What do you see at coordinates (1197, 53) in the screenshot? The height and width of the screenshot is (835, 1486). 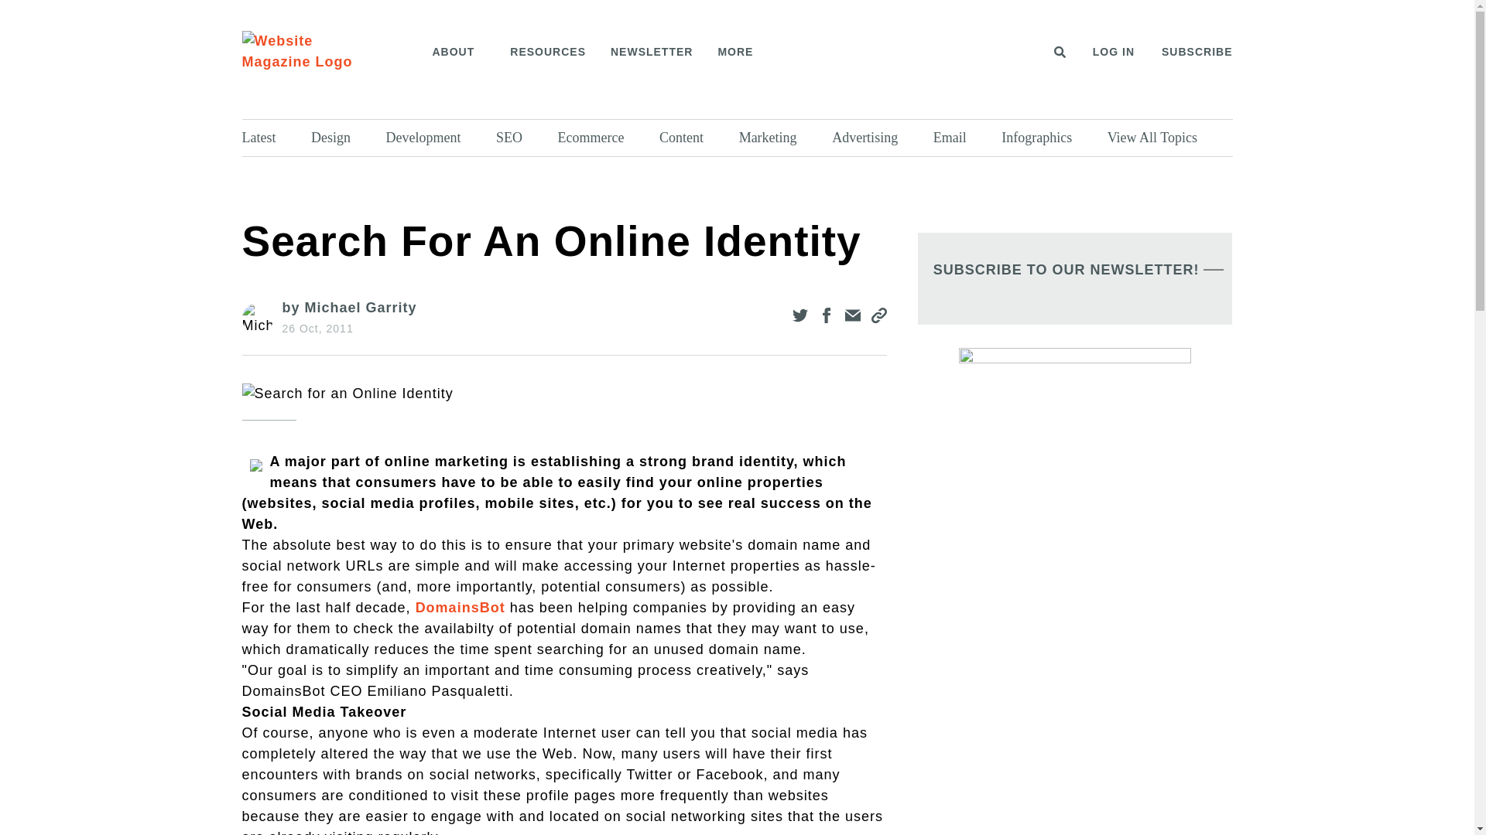 I see `SUBSCRIBE` at bounding box center [1197, 53].